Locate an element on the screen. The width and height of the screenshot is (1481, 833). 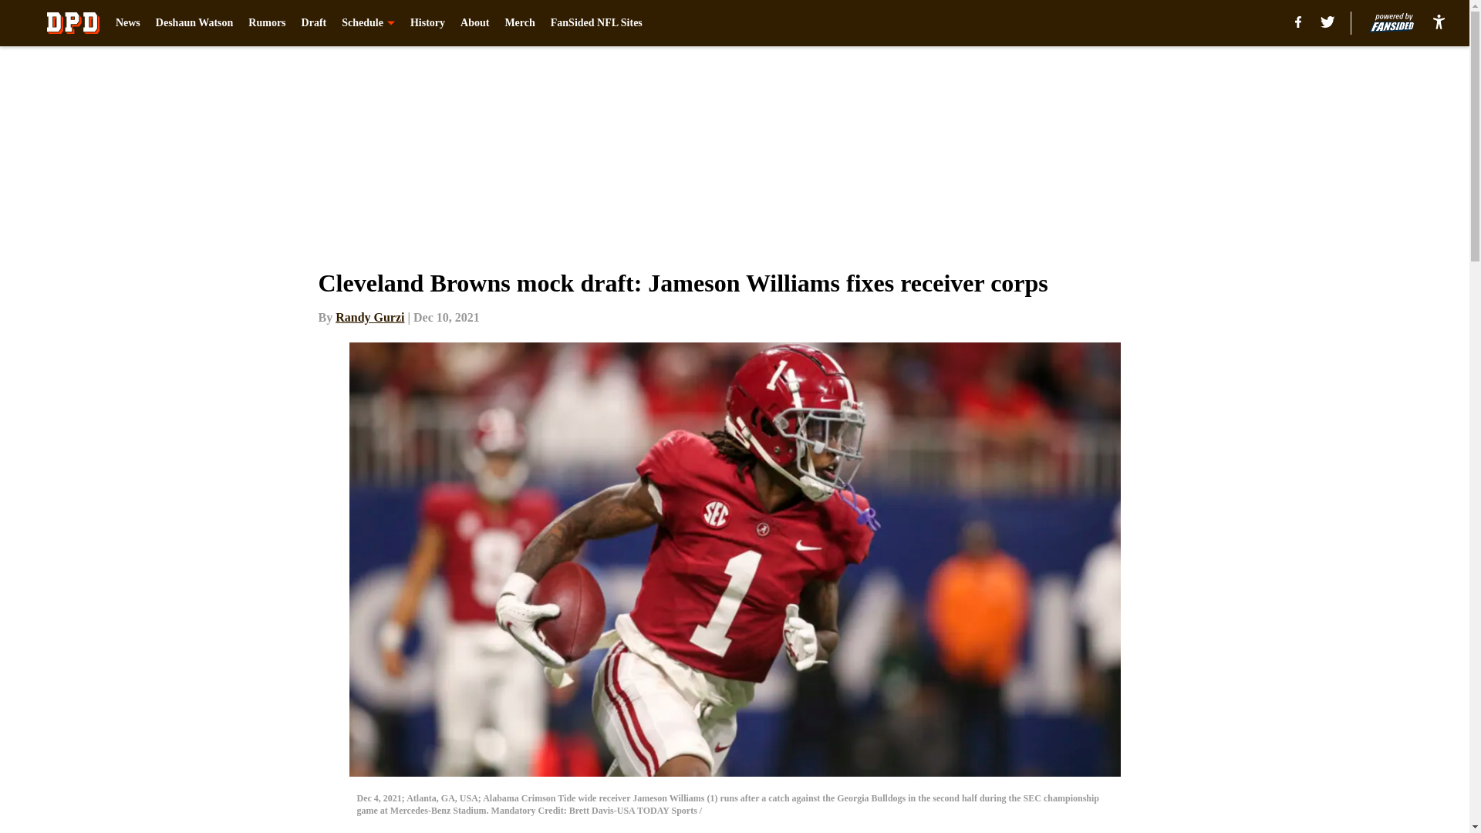
Merch is located at coordinates (520, 23).